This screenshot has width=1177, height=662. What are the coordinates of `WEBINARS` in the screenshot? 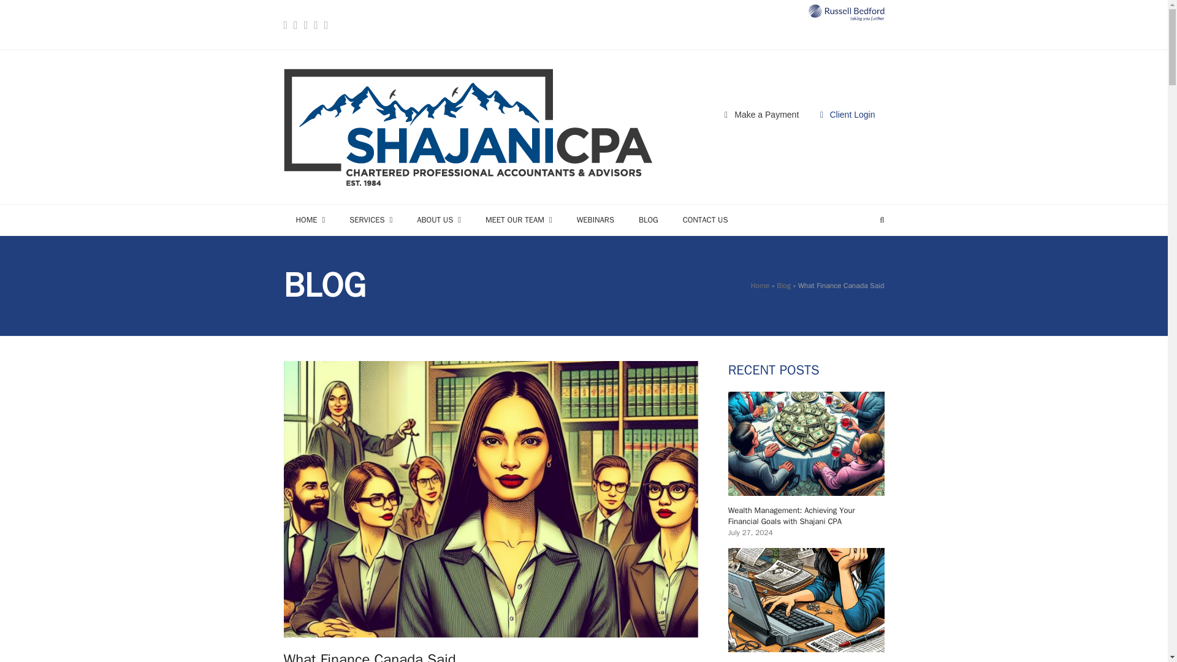 It's located at (595, 219).